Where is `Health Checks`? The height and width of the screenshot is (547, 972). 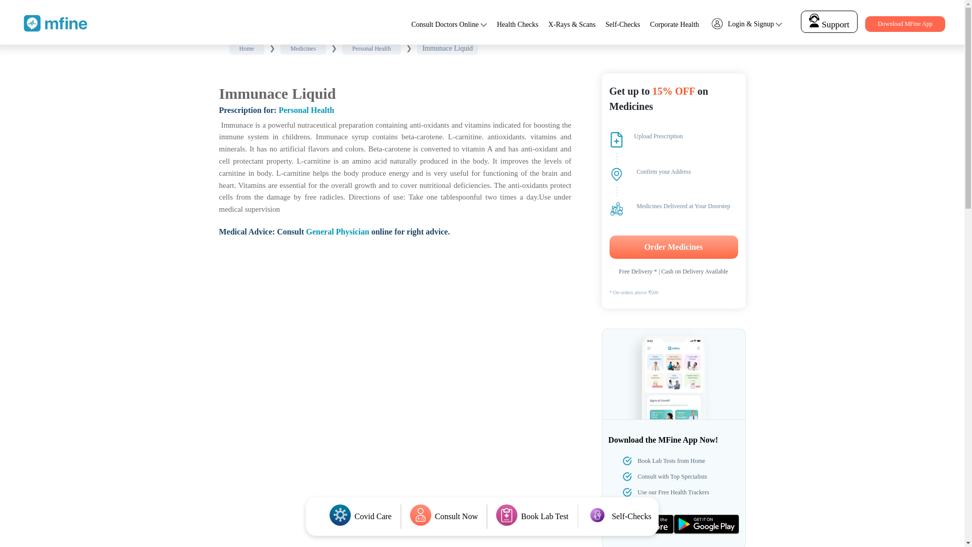 Health Checks is located at coordinates (517, 24).